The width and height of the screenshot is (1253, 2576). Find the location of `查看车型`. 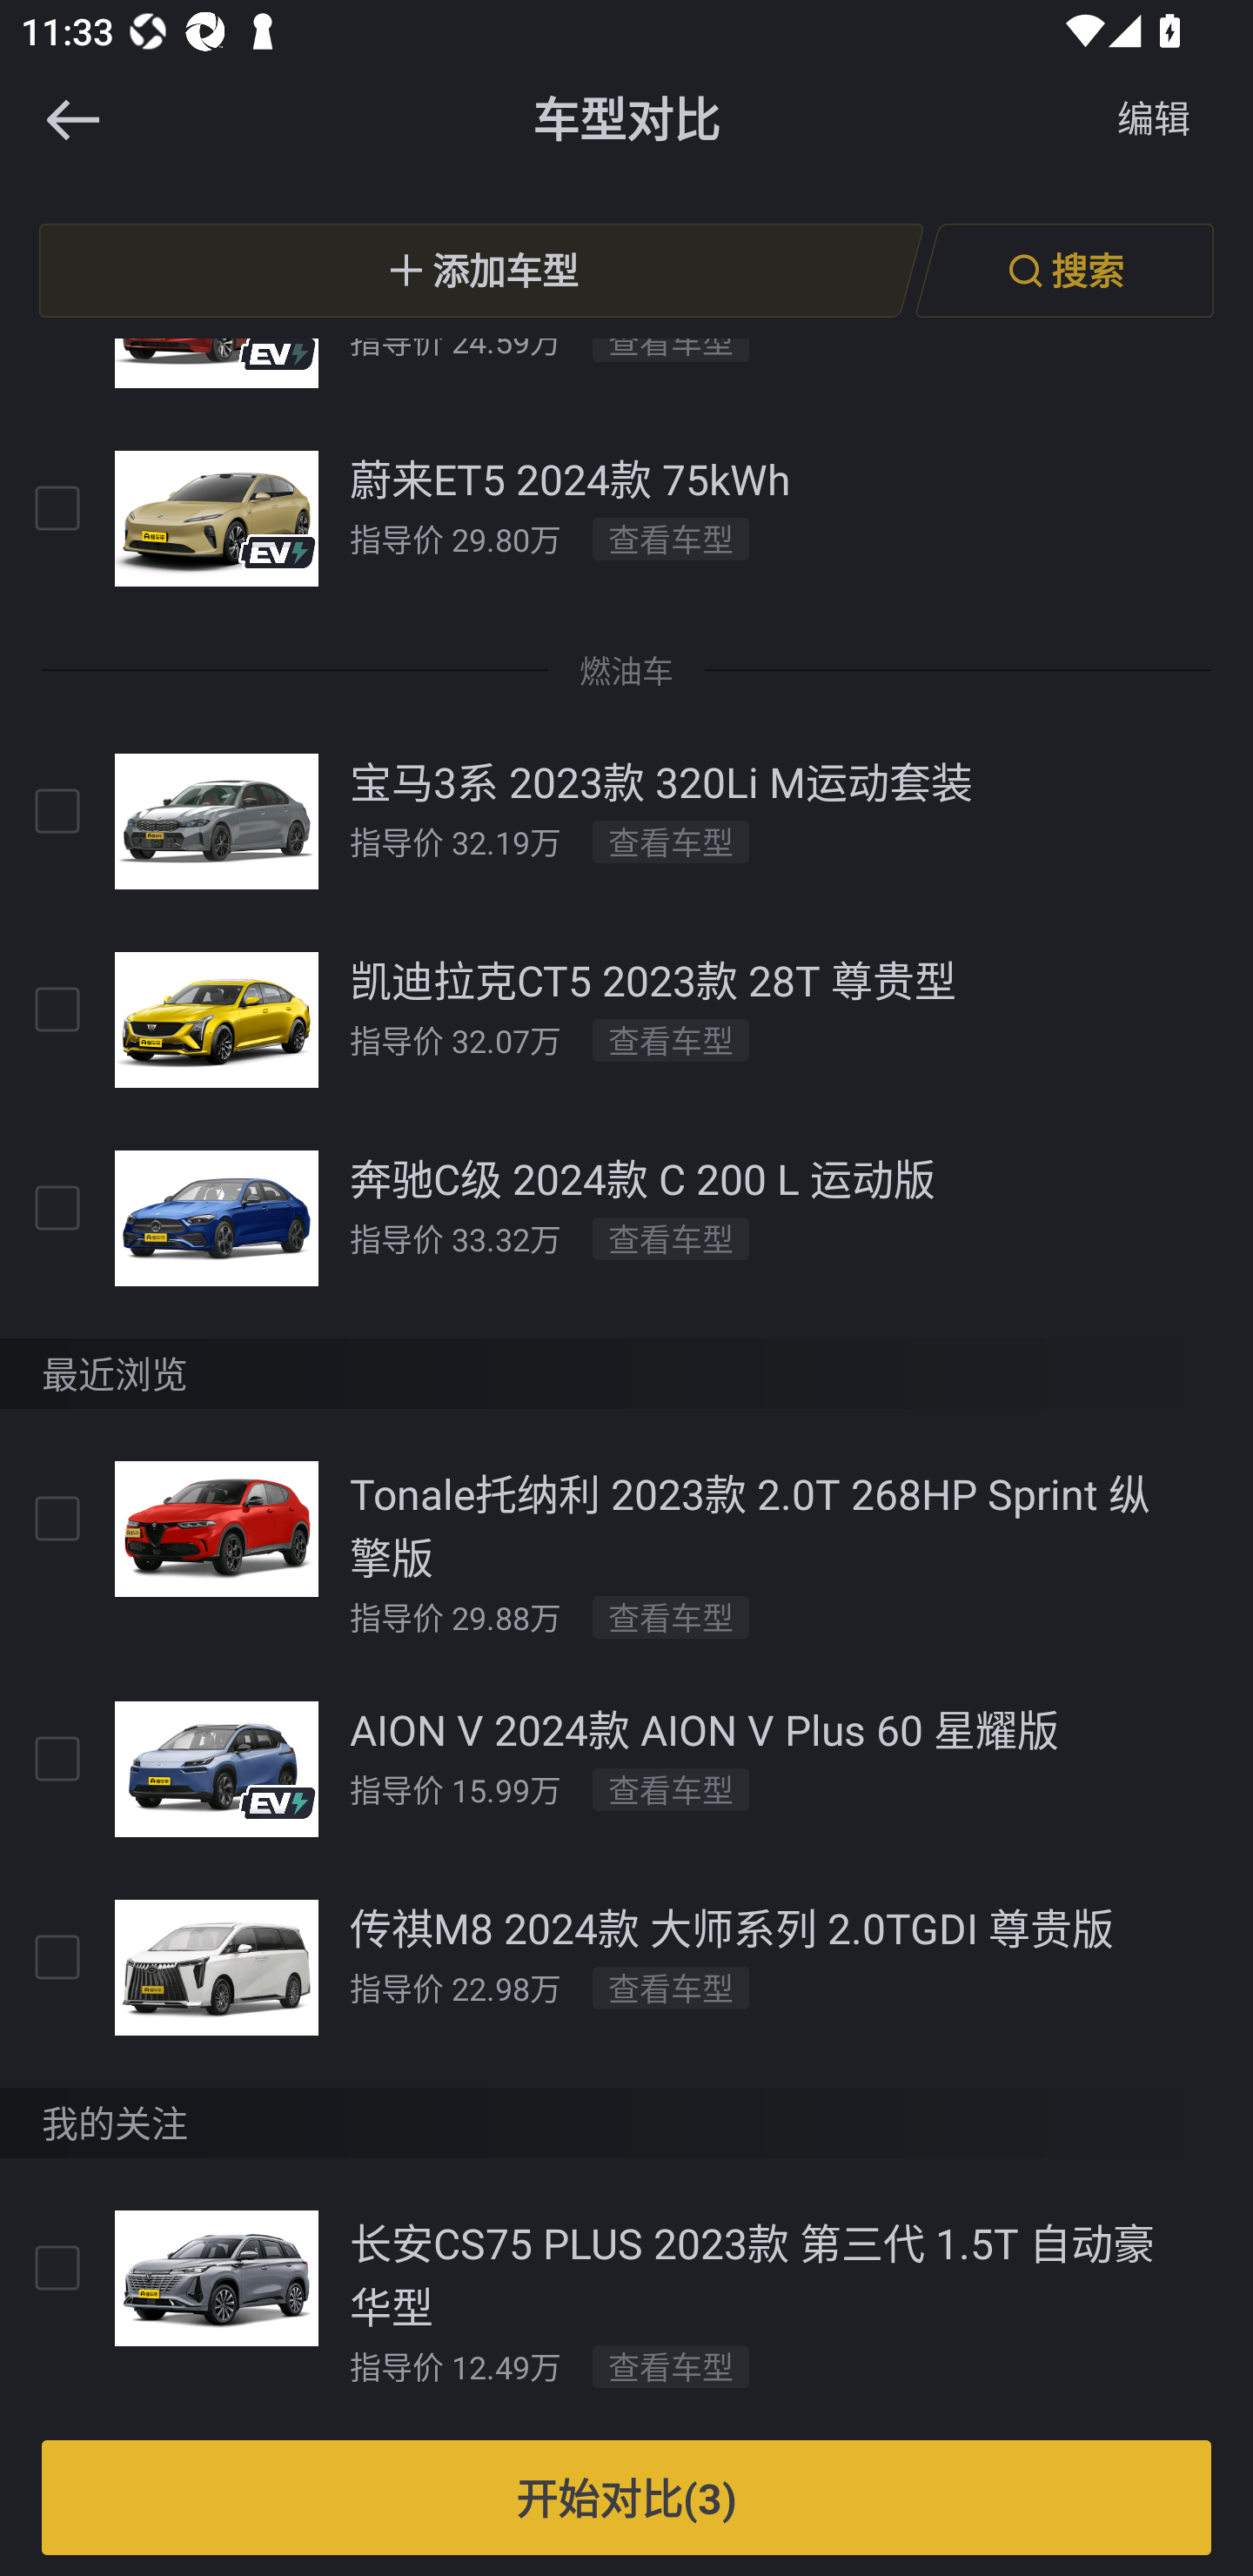

查看车型 is located at coordinates (671, 2365).